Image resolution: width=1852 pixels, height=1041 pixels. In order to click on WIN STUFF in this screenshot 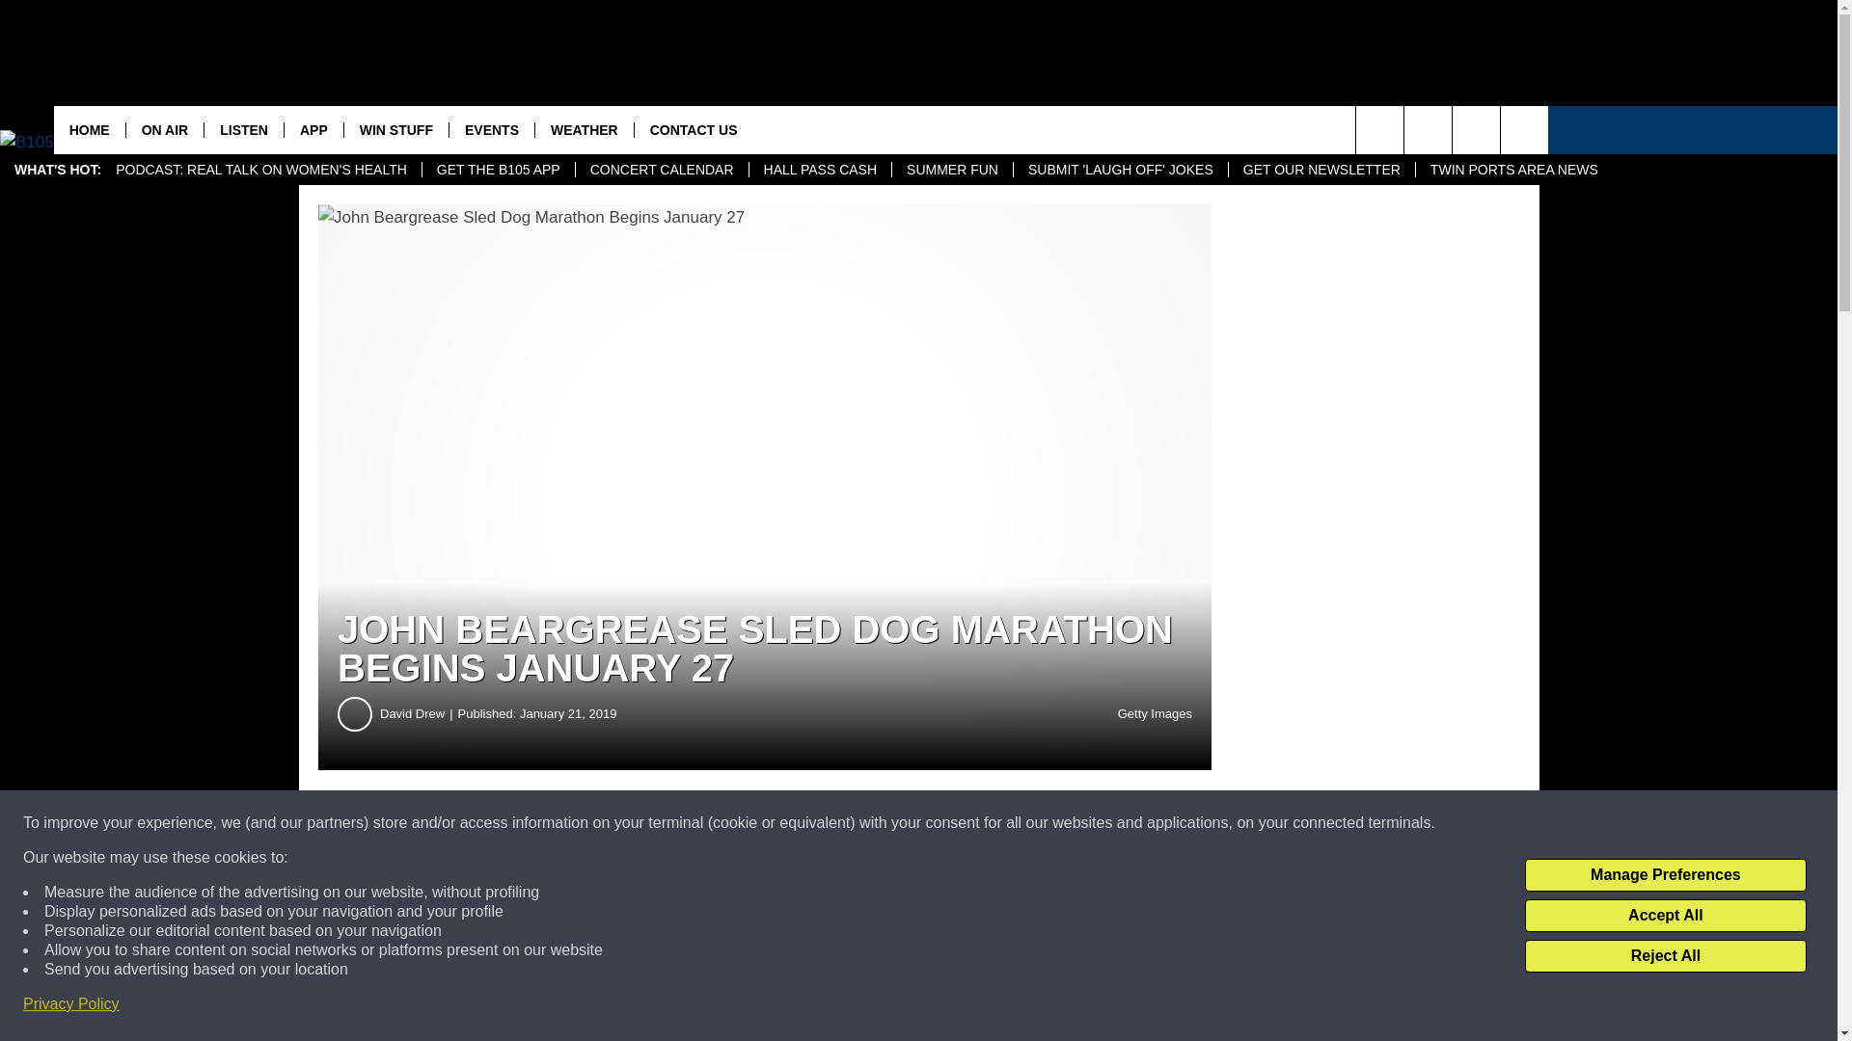, I will do `click(395, 129)`.